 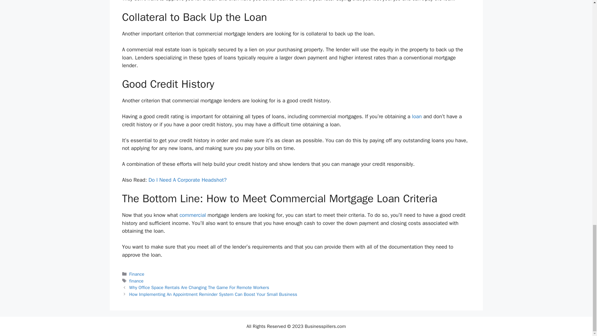 I want to click on commercial, so click(x=193, y=215).